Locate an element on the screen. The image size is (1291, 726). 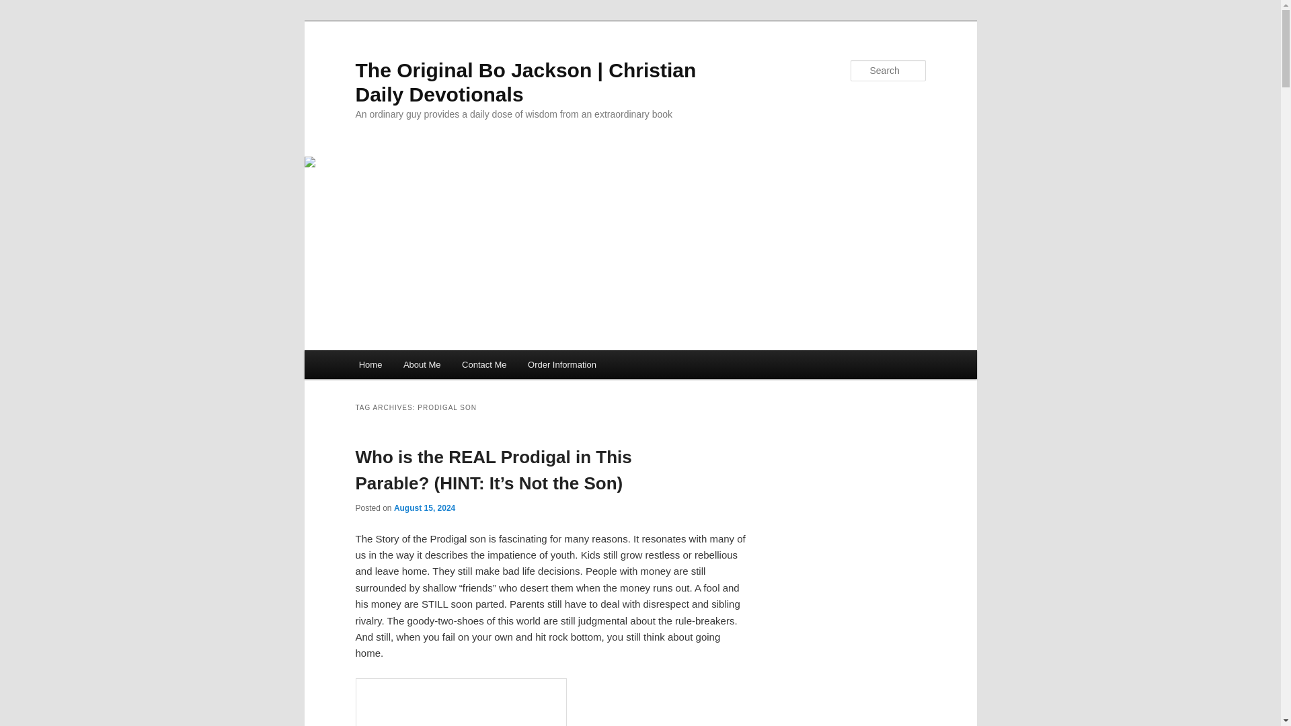
Order Information is located at coordinates (562, 364).